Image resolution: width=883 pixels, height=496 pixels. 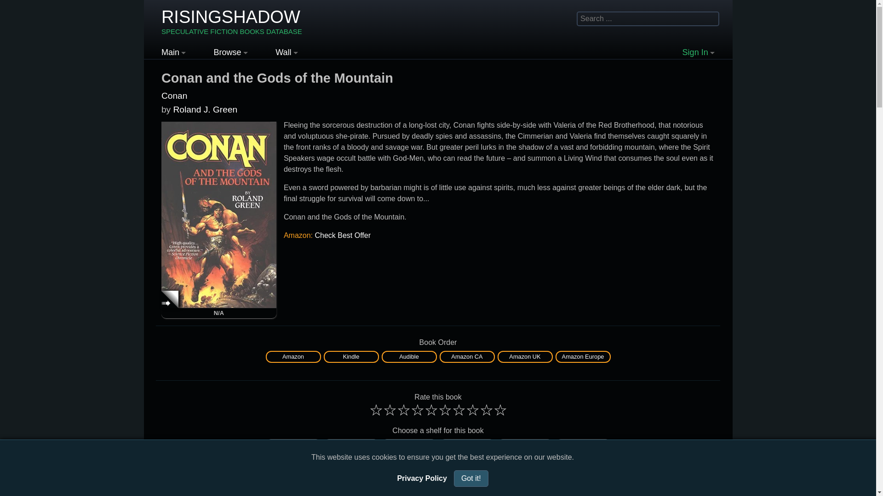 I want to click on Reading, so click(x=351, y=445).